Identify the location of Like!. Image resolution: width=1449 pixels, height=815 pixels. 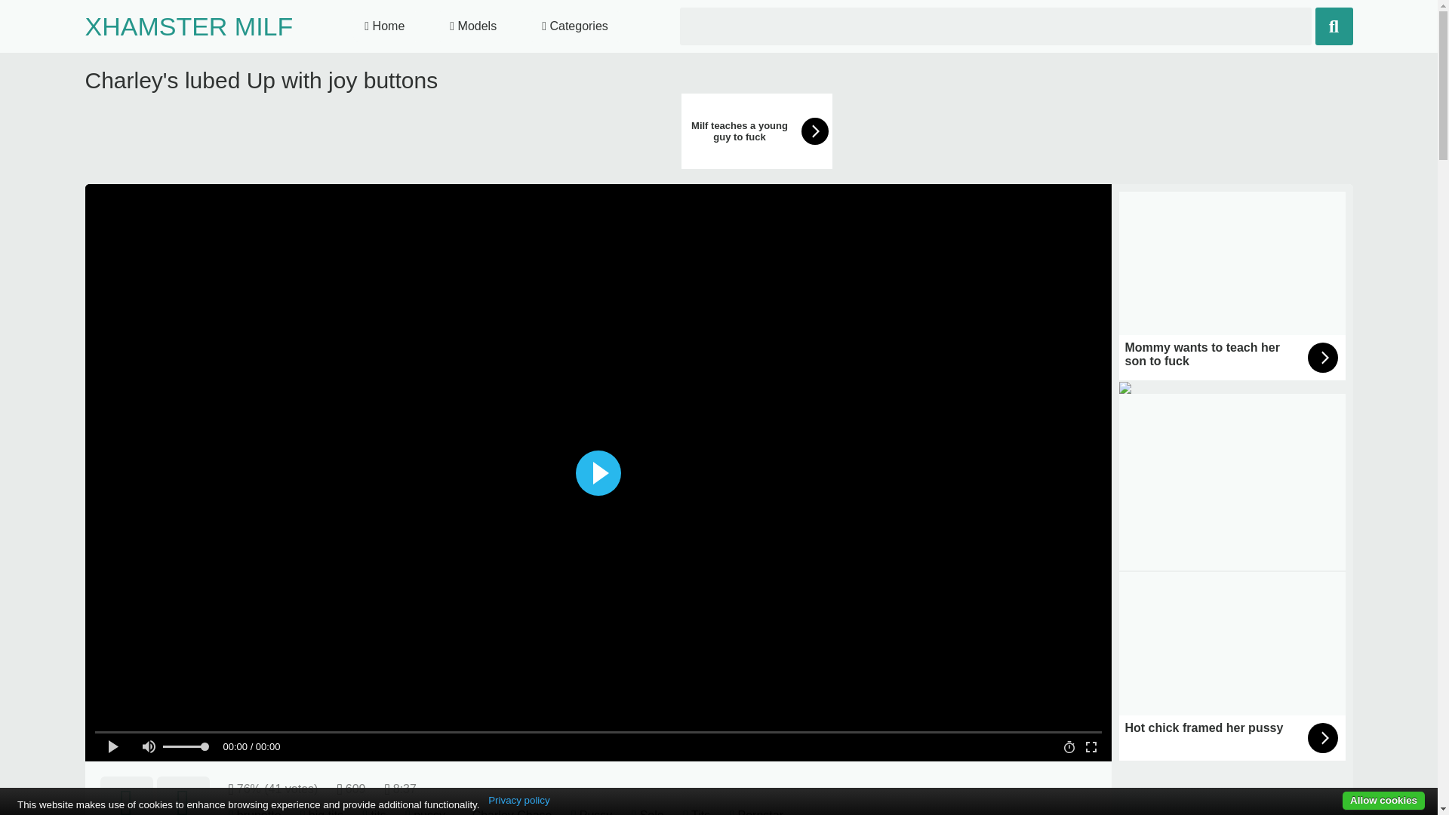
(125, 795).